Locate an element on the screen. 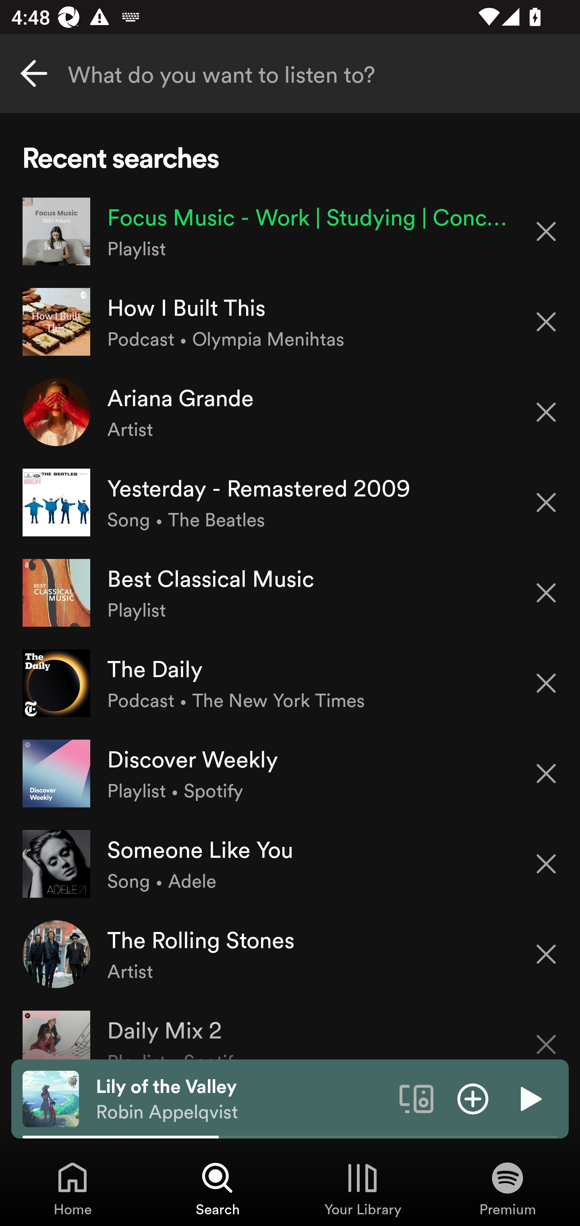 This screenshot has height=1226, width=580. Connect to a device. Opens the devices menu is located at coordinates (416, 1098).